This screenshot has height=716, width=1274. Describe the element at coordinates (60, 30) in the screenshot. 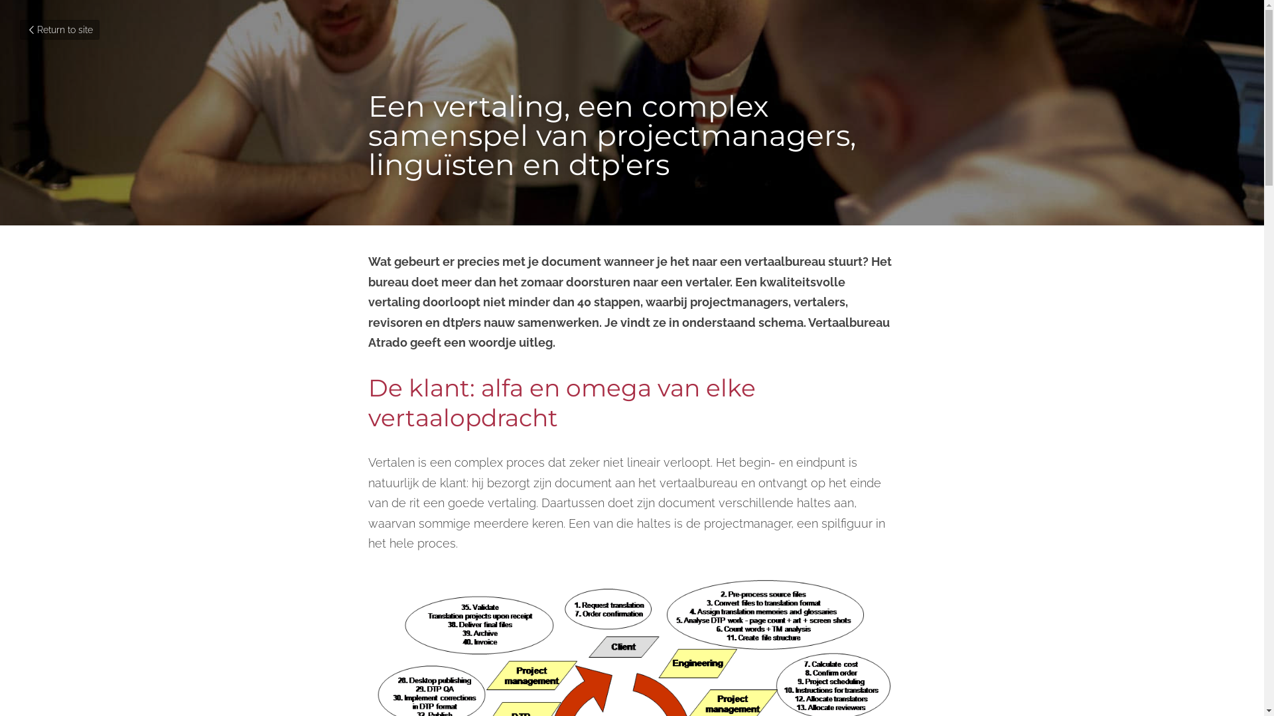

I see `Return to site` at that location.